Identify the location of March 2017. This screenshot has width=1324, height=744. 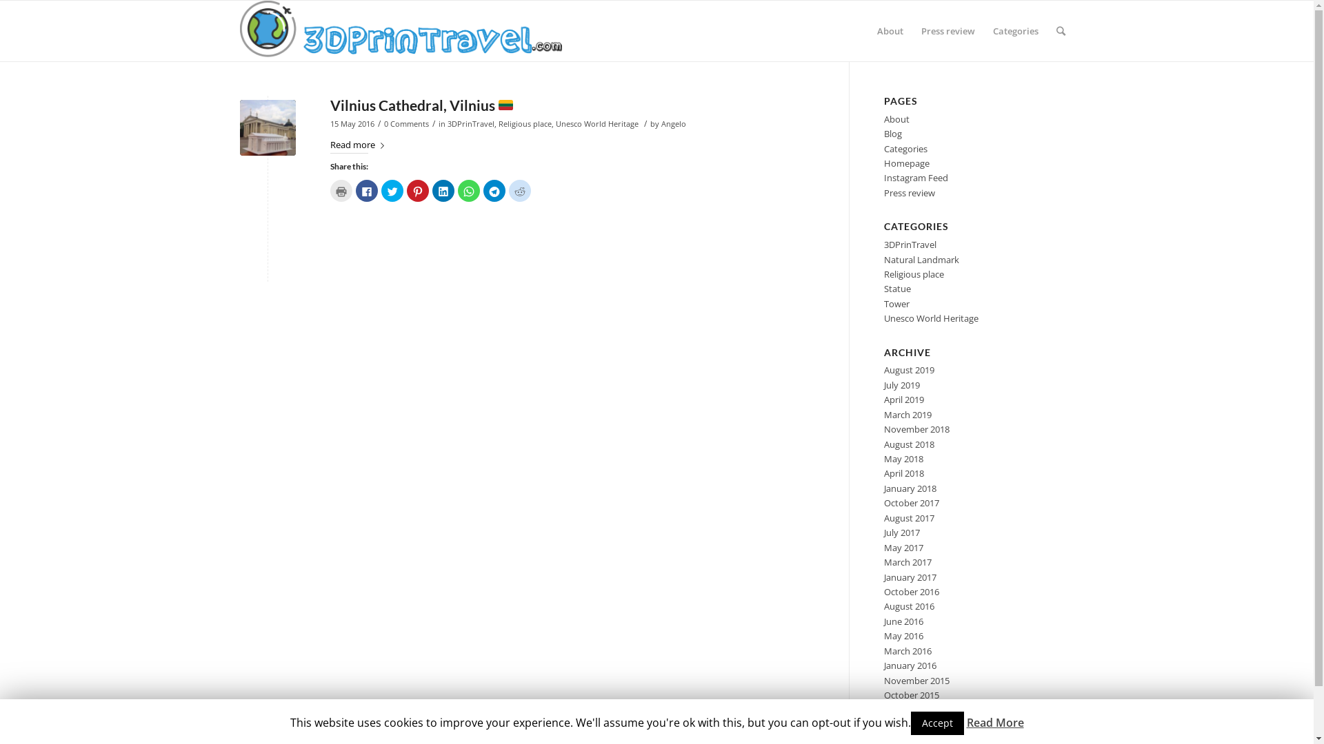
(907, 562).